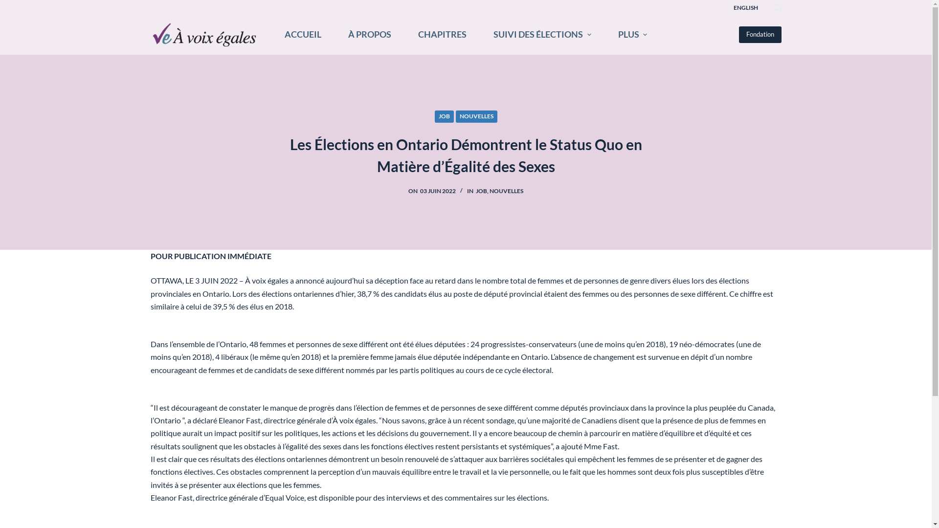  I want to click on JOB, so click(444, 116).